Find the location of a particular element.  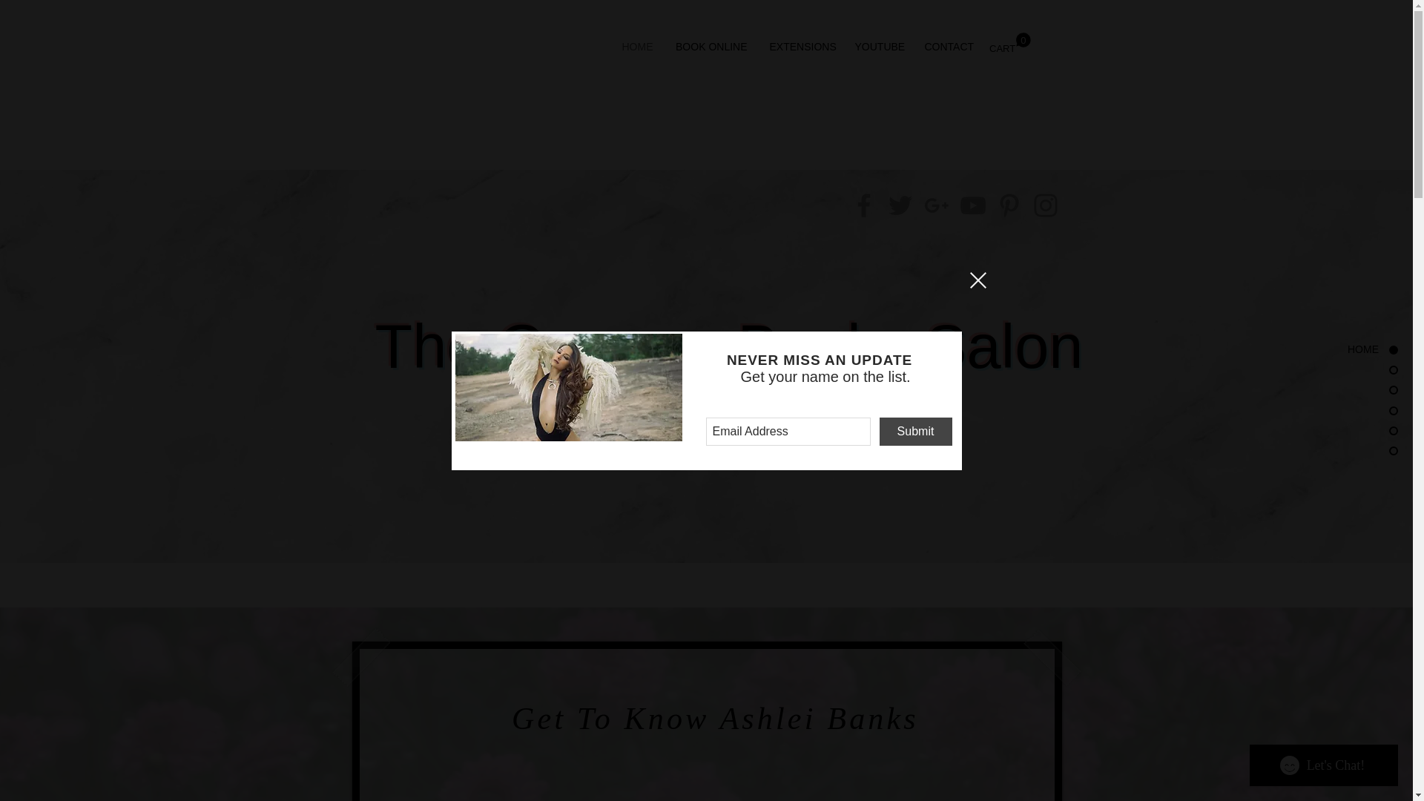

YOUTUBE is located at coordinates (636, 46).